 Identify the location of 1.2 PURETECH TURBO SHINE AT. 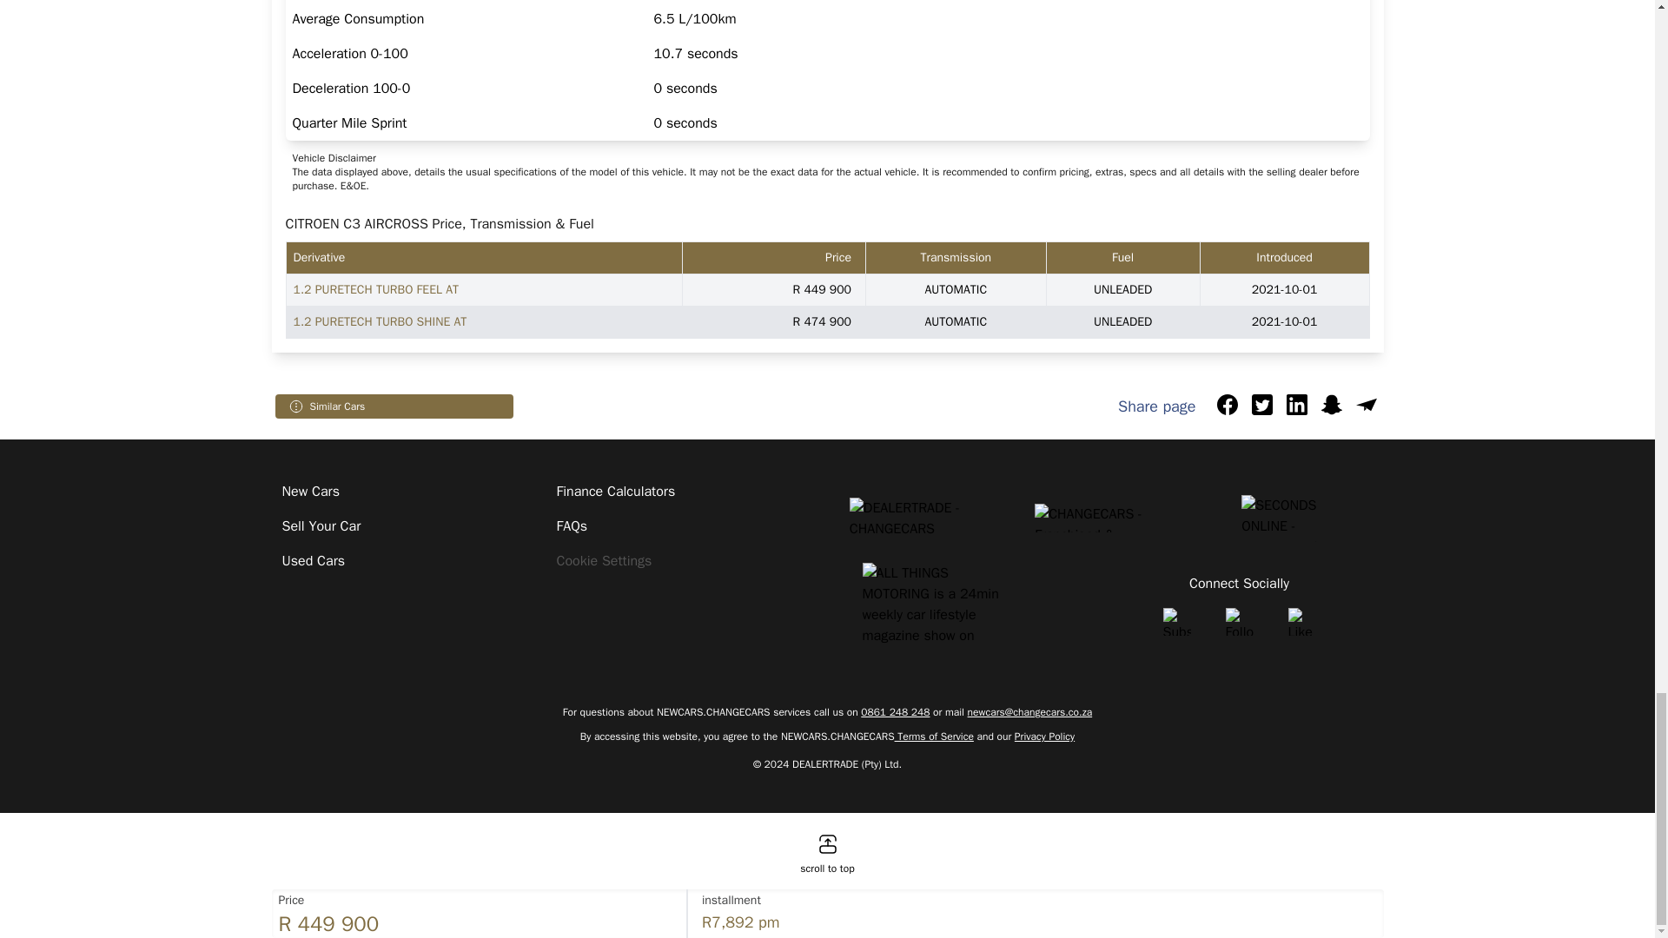
(380, 321).